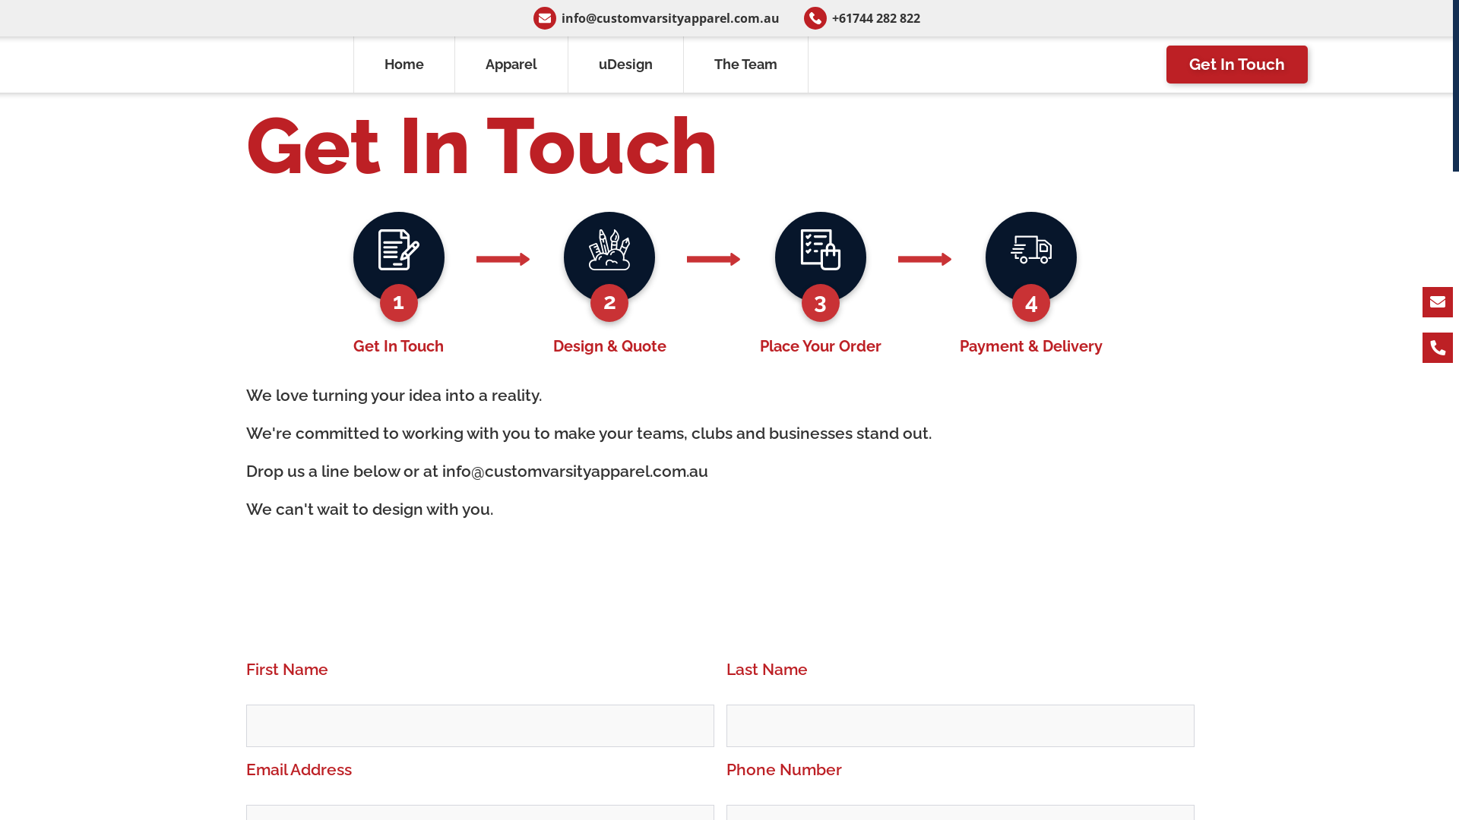 This screenshot has width=1459, height=820. I want to click on uDesign, so click(626, 65).